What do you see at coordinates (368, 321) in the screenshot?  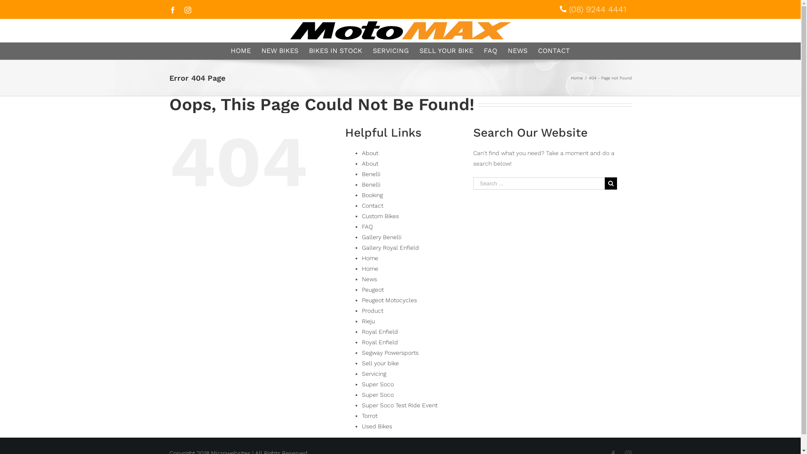 I see `Rieju` at bounding box center [368, 321].